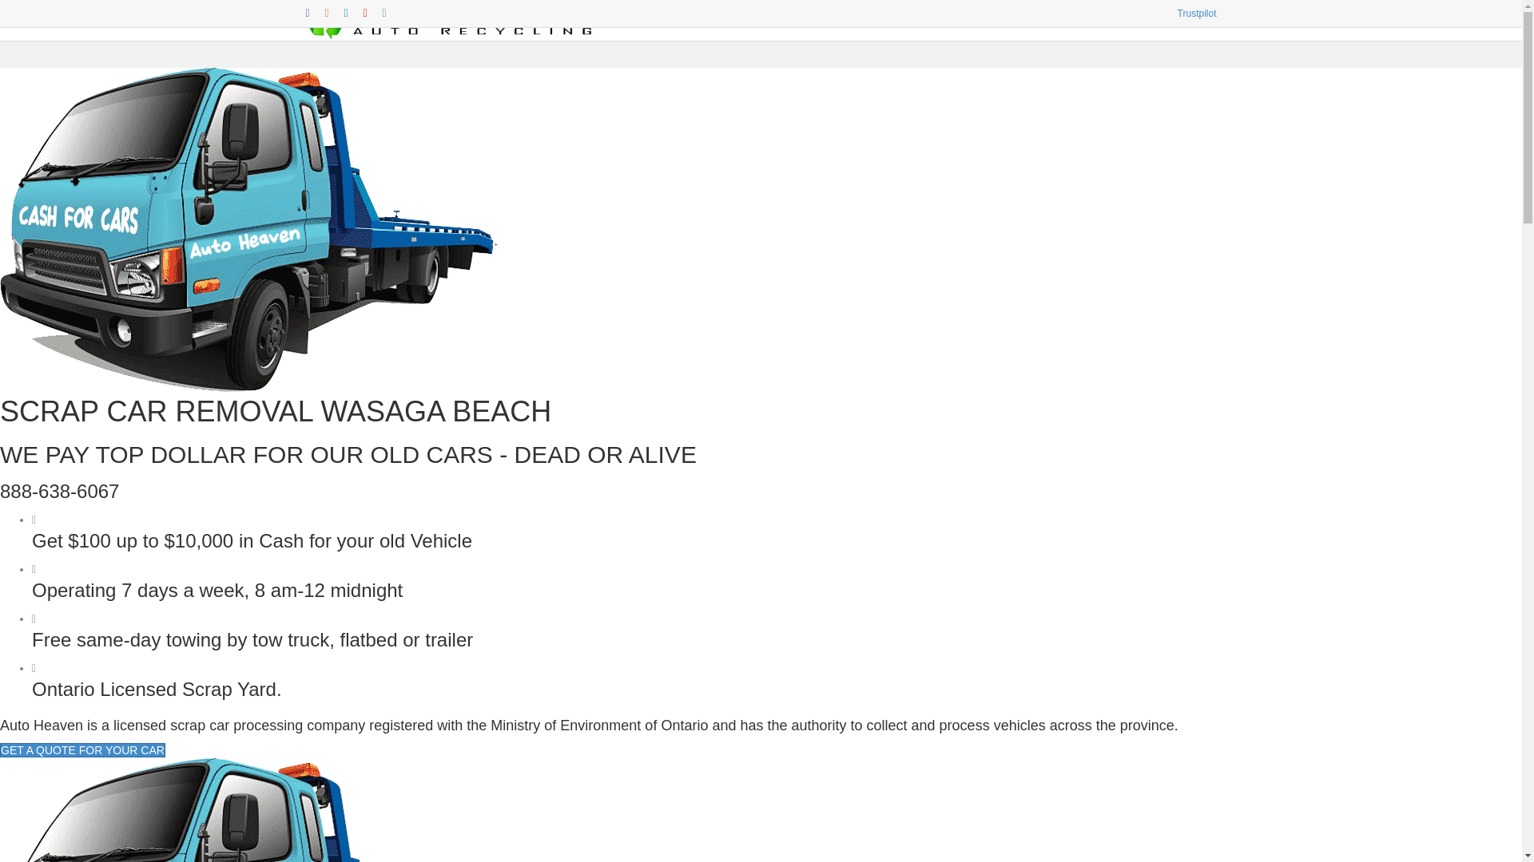  I want to click on SEO, so click(1114, 817).